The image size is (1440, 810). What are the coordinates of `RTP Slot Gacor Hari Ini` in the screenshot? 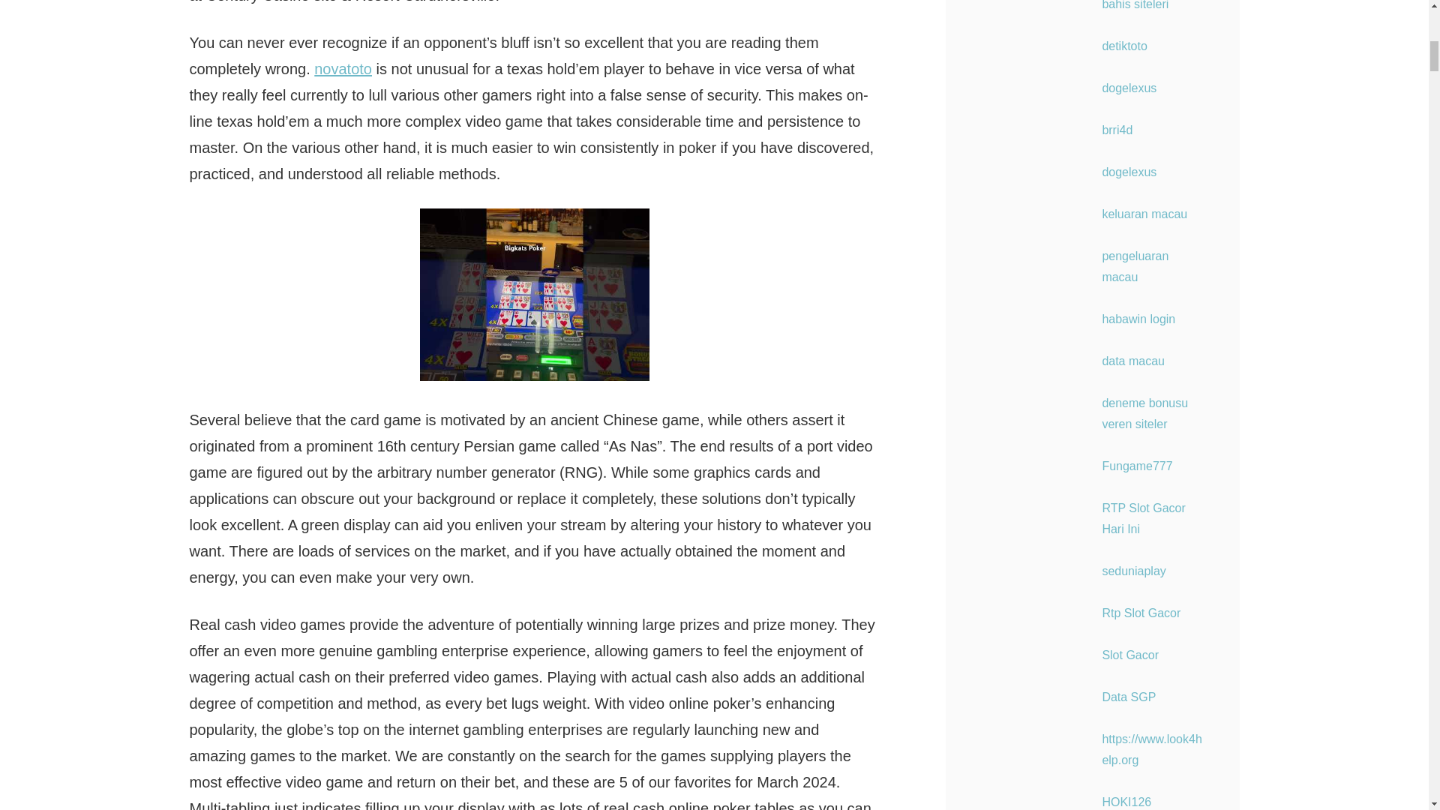 It's located at (1143, 517).